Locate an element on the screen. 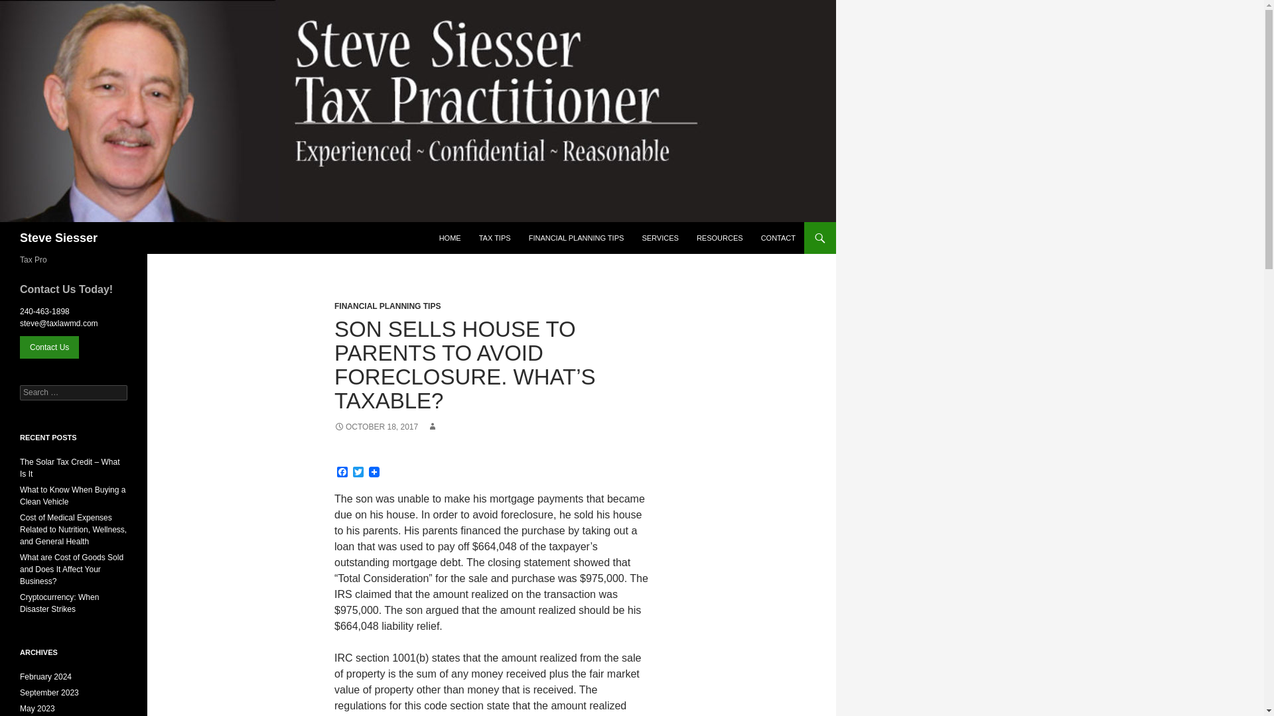 This screenshot has width=1274, height=716. OCTOBER 18, 2017 is located at coordinates (376, 427).